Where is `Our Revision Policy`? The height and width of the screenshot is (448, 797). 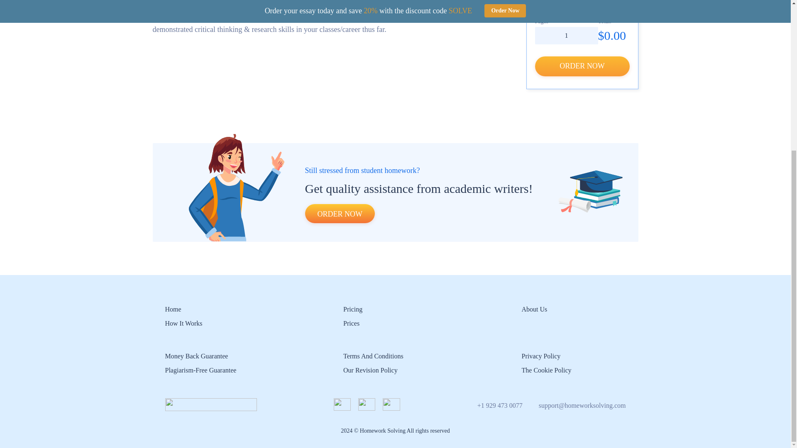 Our Revision Policy is located at coordinates (370, 370).